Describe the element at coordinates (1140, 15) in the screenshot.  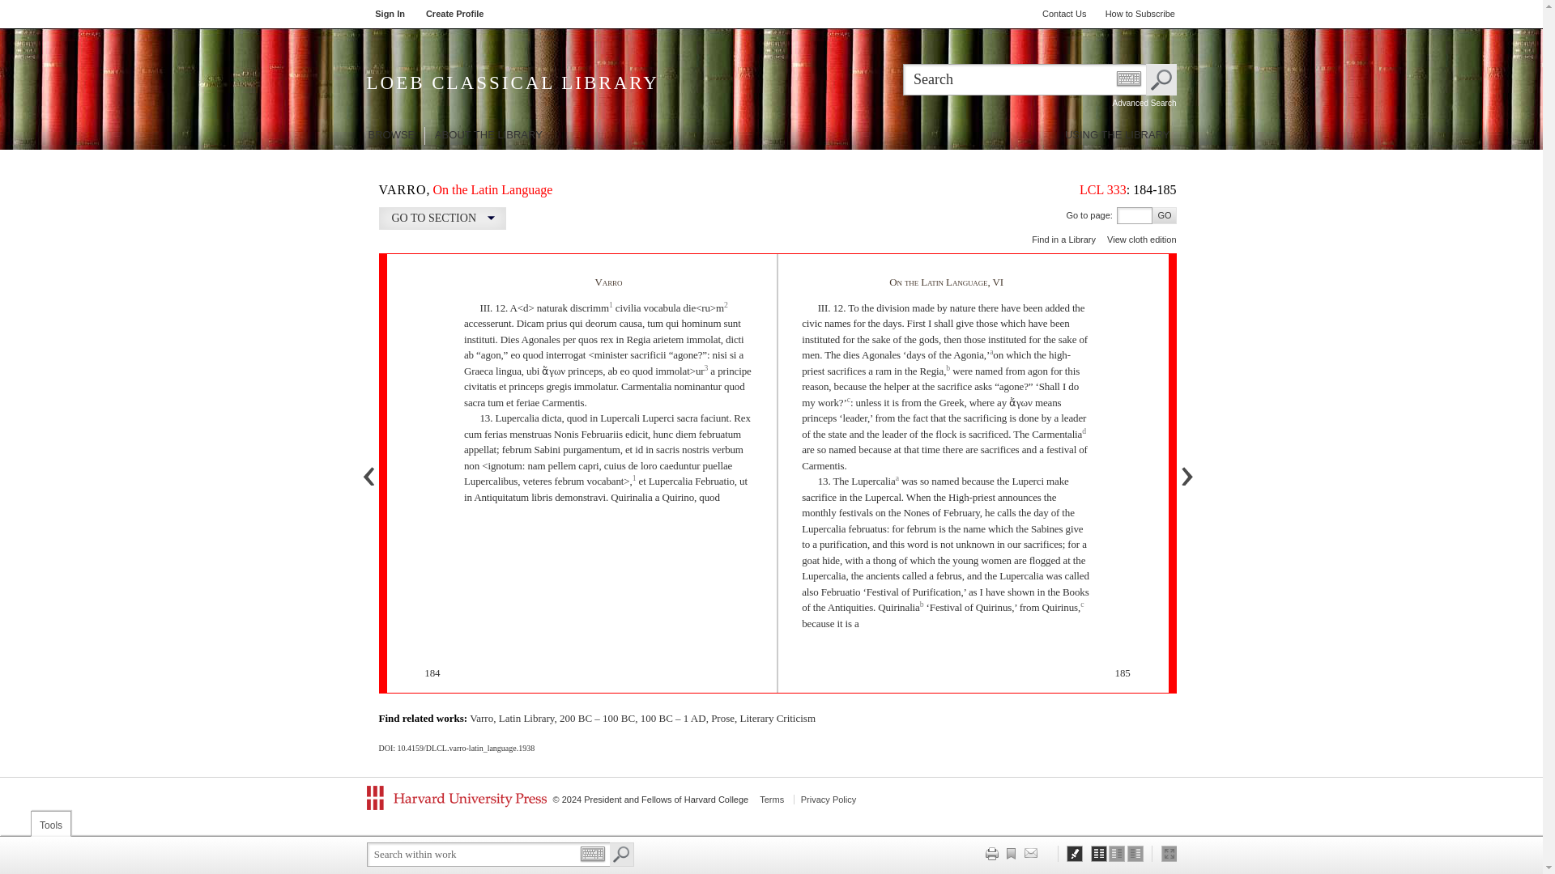
I see `How to Subscribe` at that location.